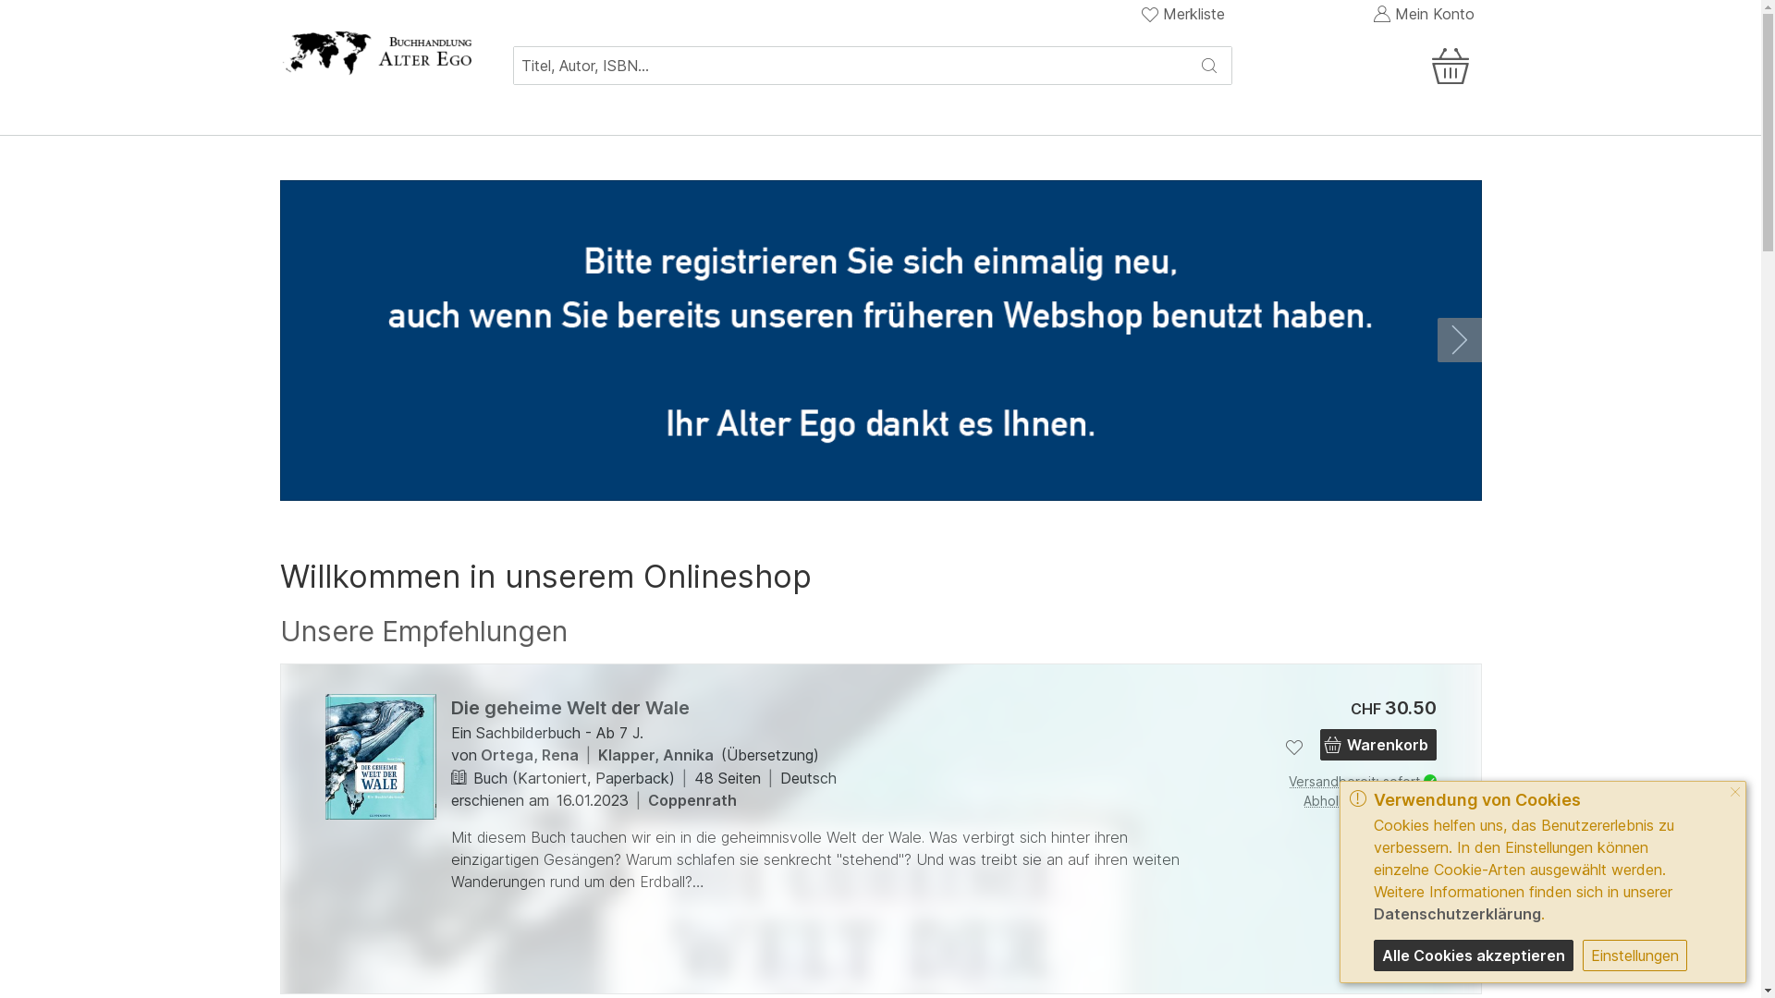 The image size is (1775, 998). I want to click on Warenkorb, so click(1378, 745).